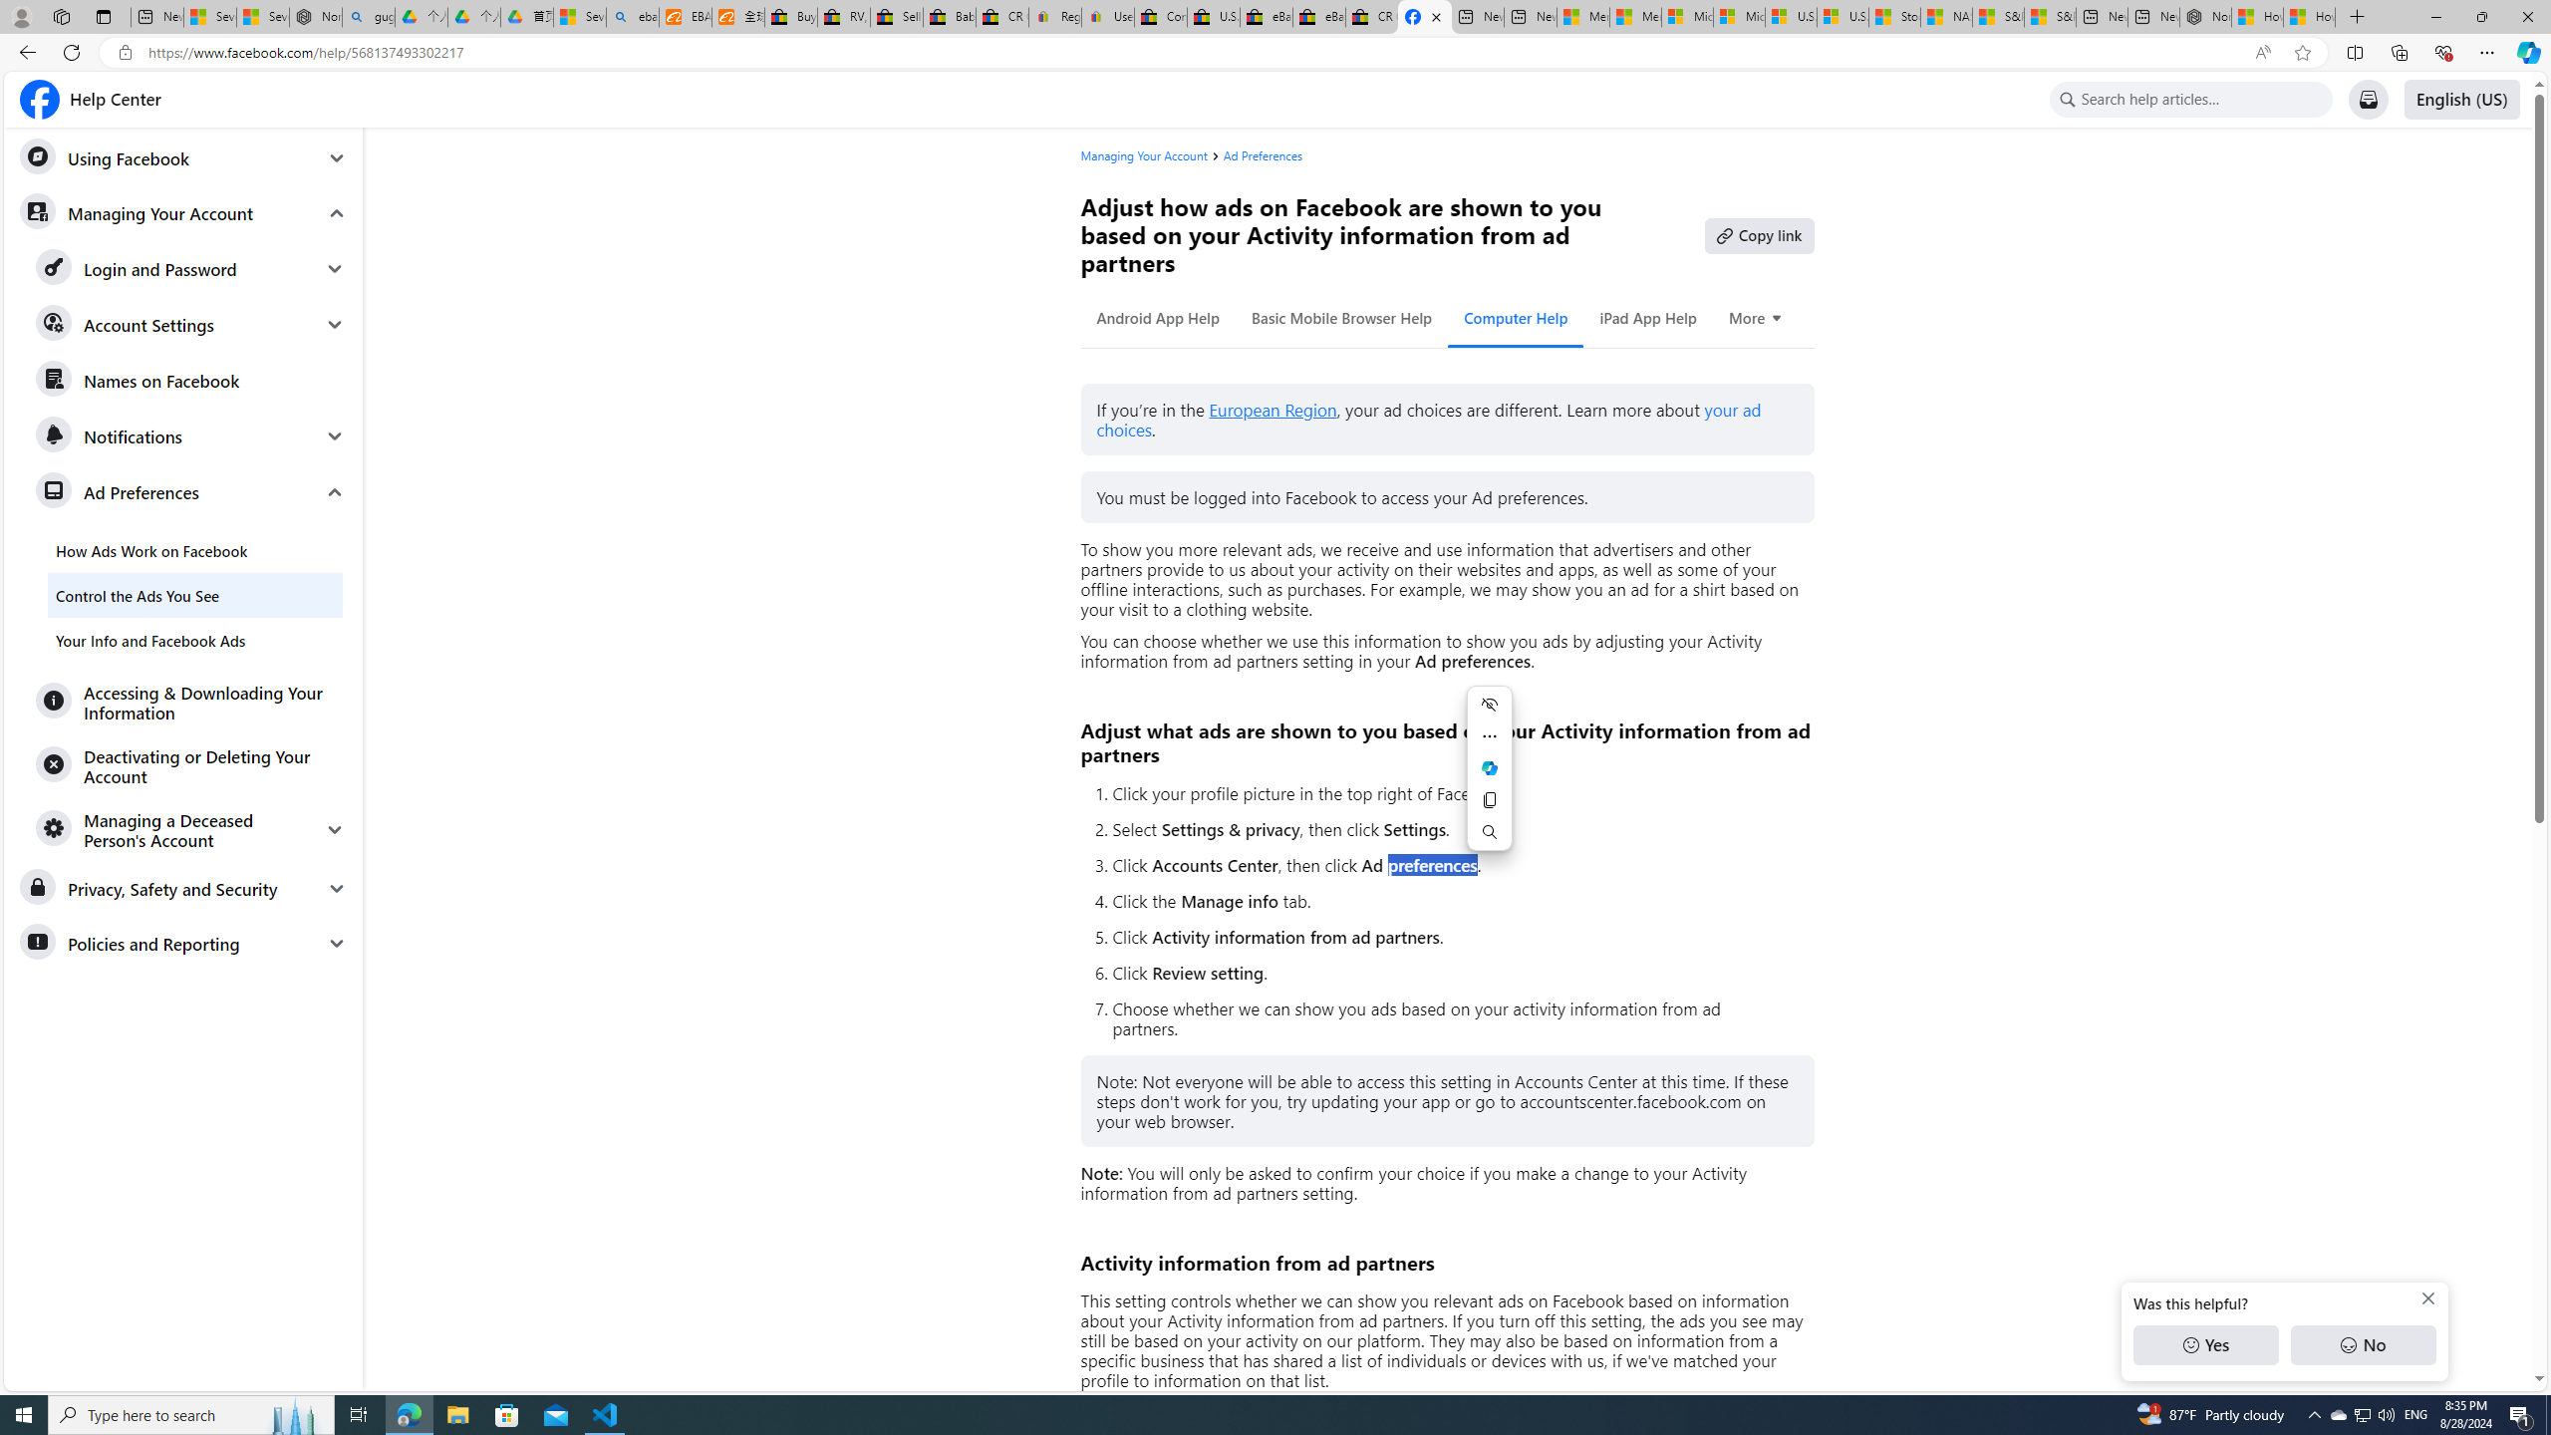 The width and height of the screenshot is (2551, 1435). Describe the element at coordinates (2067, 100) in the screenshot. I see `Class: x19dipnz x1lliihq x1tzjh5l x1k90msu x2h7rmj x1qfuztq` at that location.